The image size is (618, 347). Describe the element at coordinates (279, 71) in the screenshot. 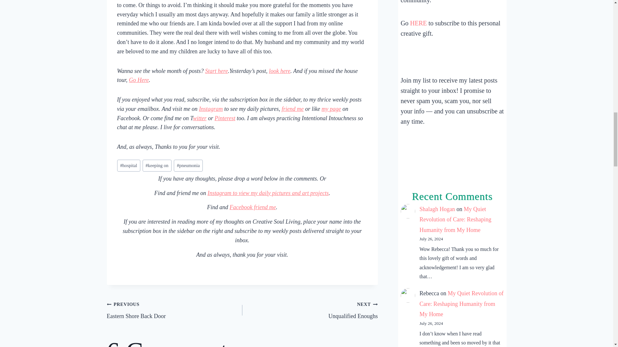

I see `look here` at that location.